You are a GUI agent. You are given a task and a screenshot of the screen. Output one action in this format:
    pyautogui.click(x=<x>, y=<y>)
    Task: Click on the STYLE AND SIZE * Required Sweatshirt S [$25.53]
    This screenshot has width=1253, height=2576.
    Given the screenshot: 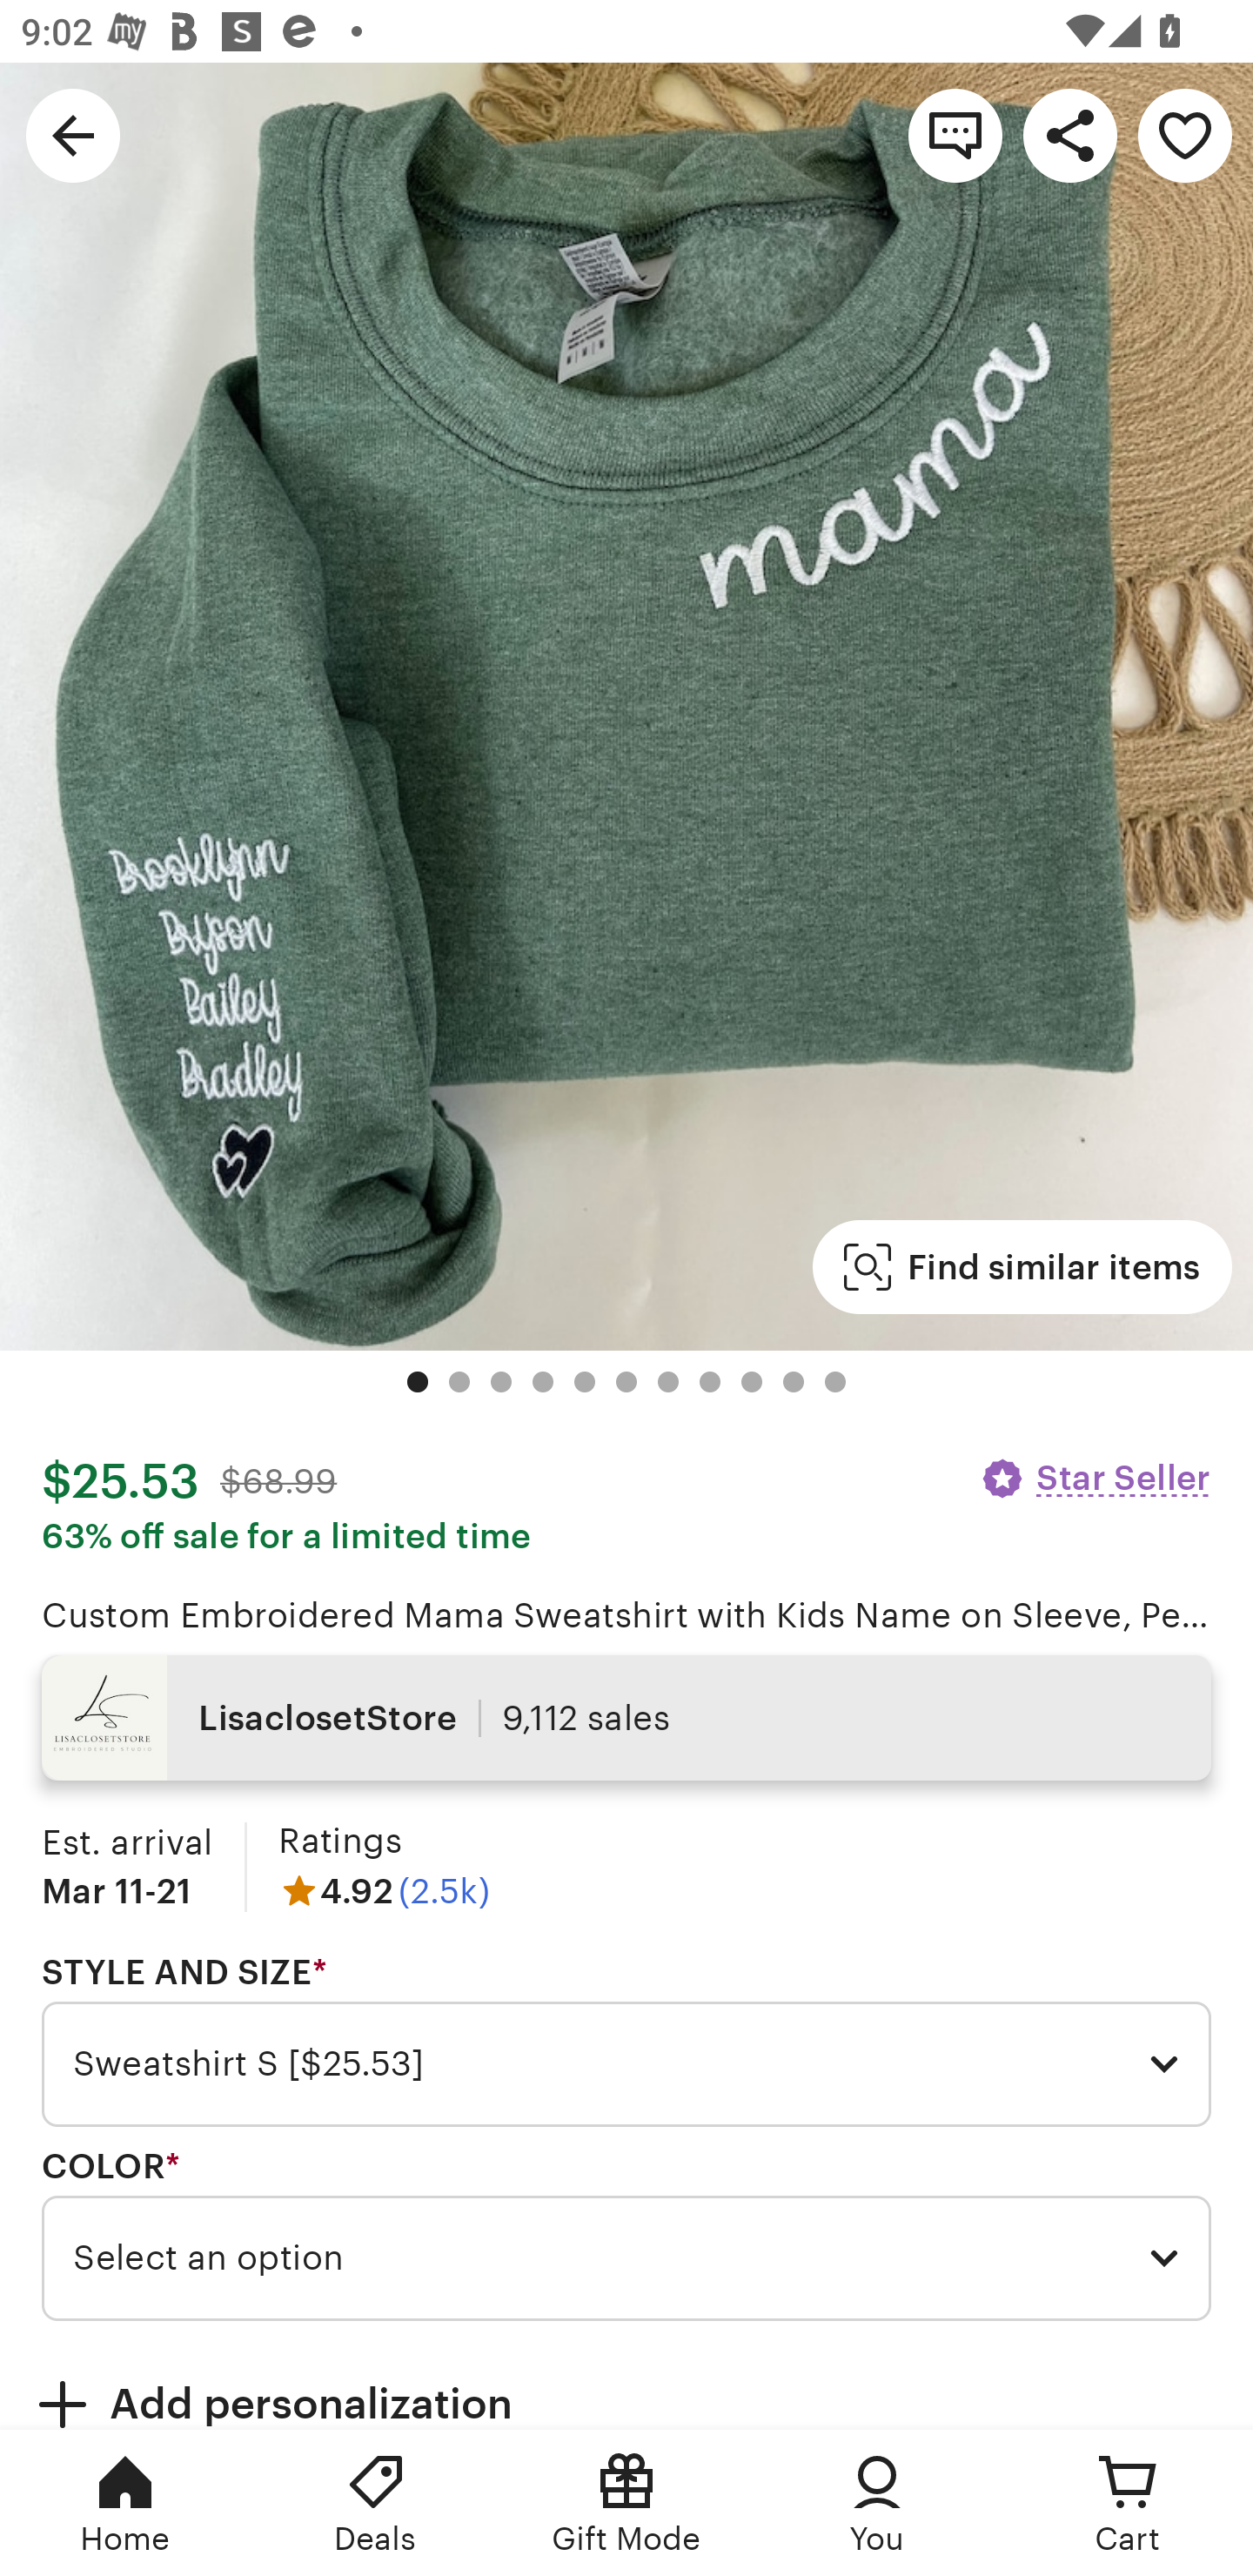 What is the action you would take?
    pyautogui.click(x=626, y=2040)
    